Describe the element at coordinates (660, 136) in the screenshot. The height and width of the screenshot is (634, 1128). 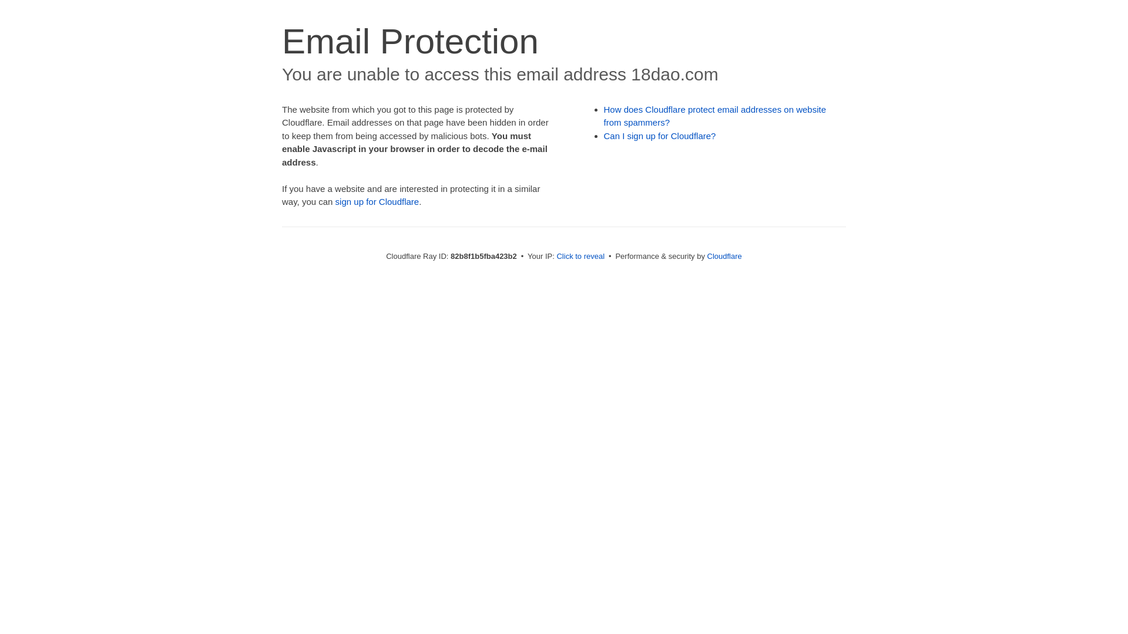
I see `Can I sign up for Cloudflare?` at that location.